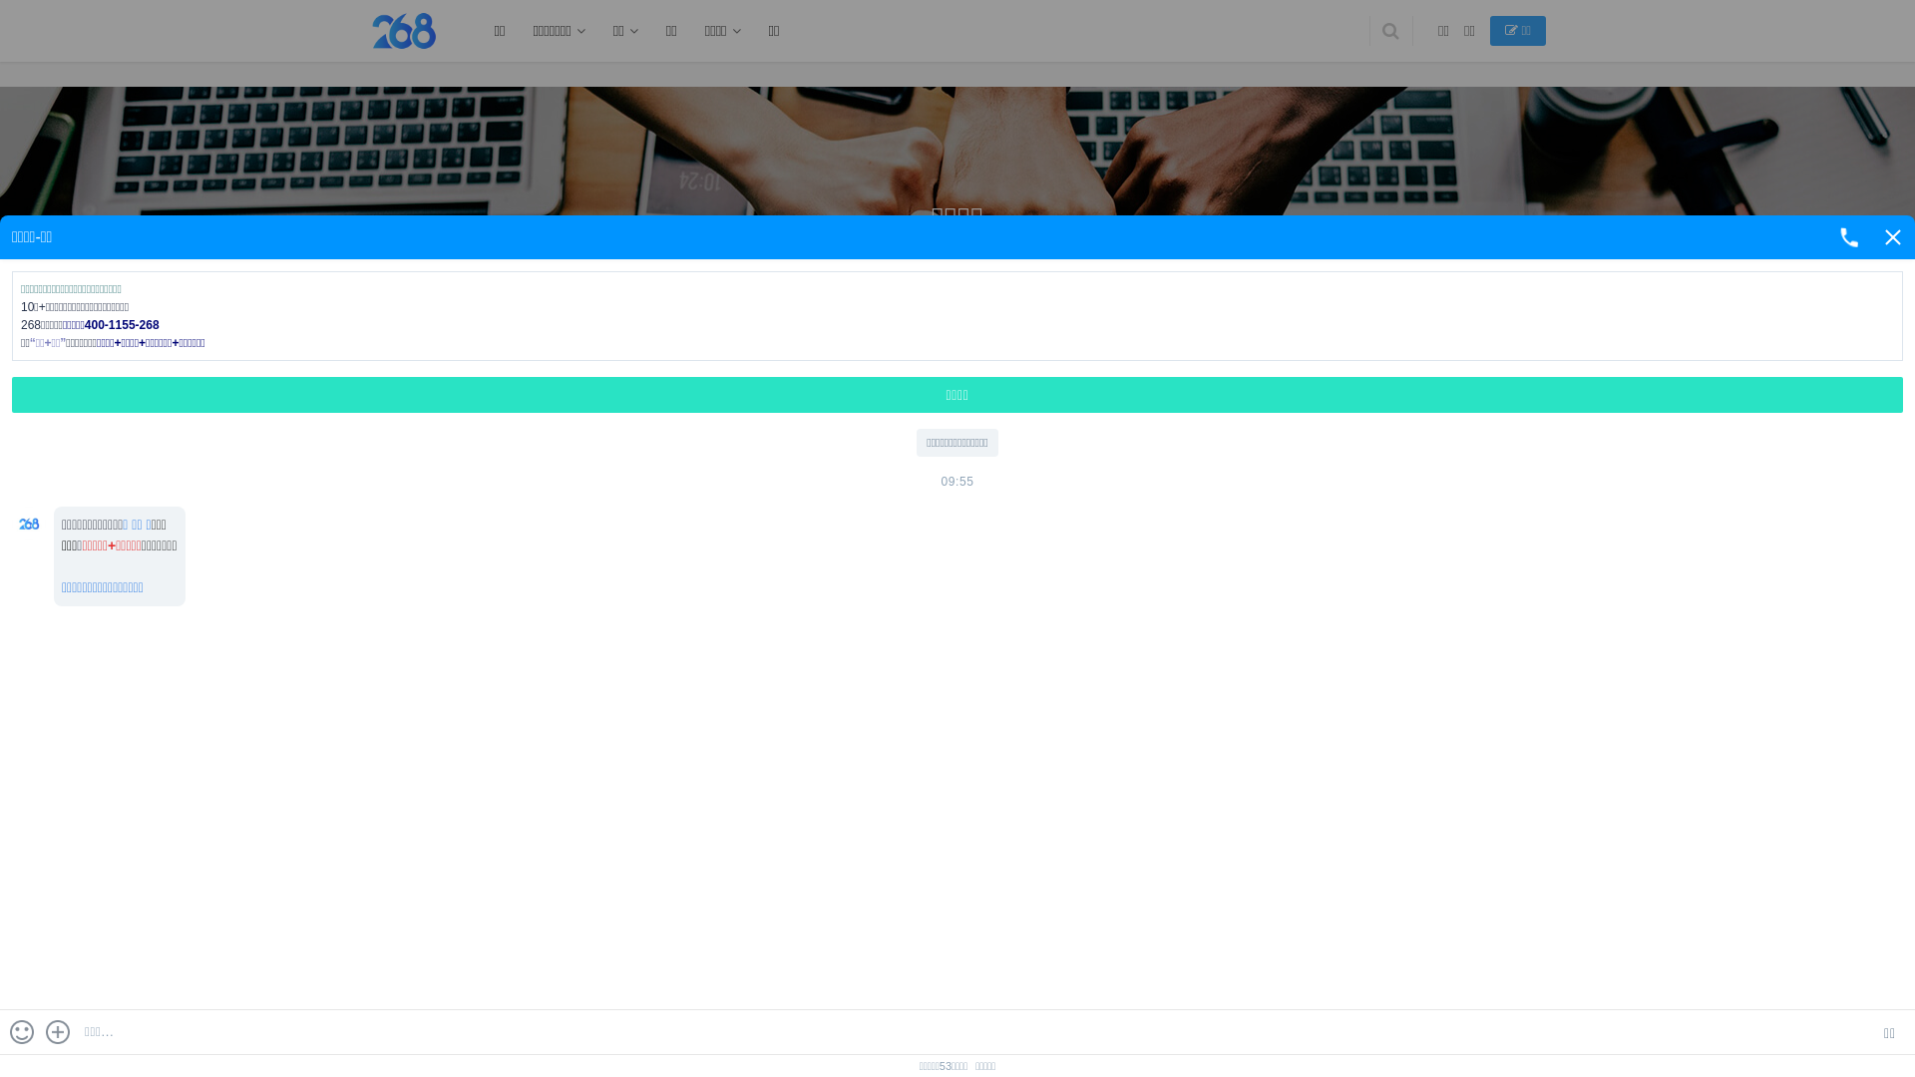  Describe the element at coordinates (862, 756) in the screenshot. I see `0` at that location.